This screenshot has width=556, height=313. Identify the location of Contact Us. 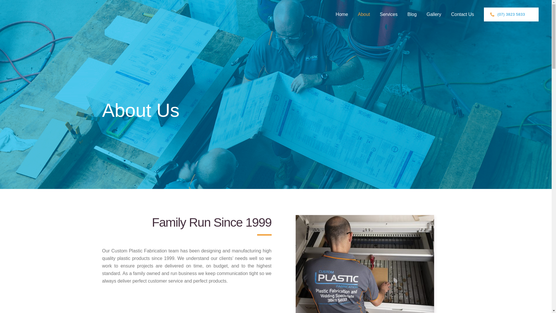
(463, 14).